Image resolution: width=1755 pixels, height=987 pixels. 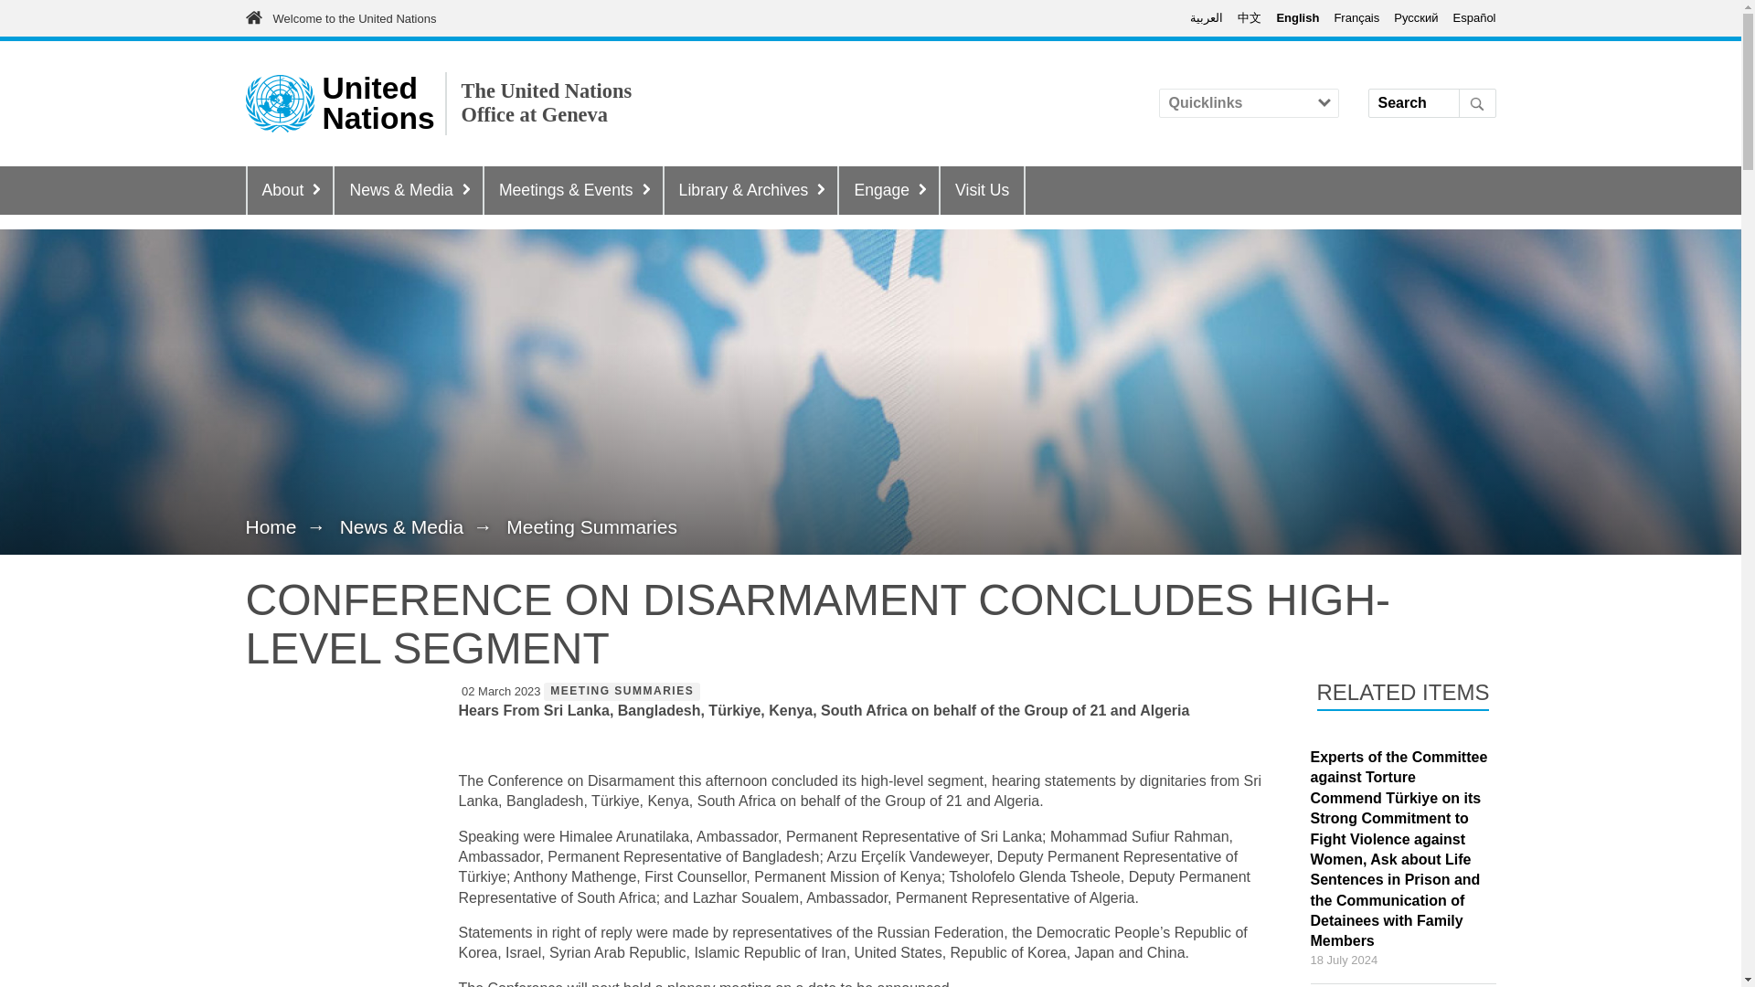 I want to click on The United Nations Office at Geneva, so click(x=280, y=103).